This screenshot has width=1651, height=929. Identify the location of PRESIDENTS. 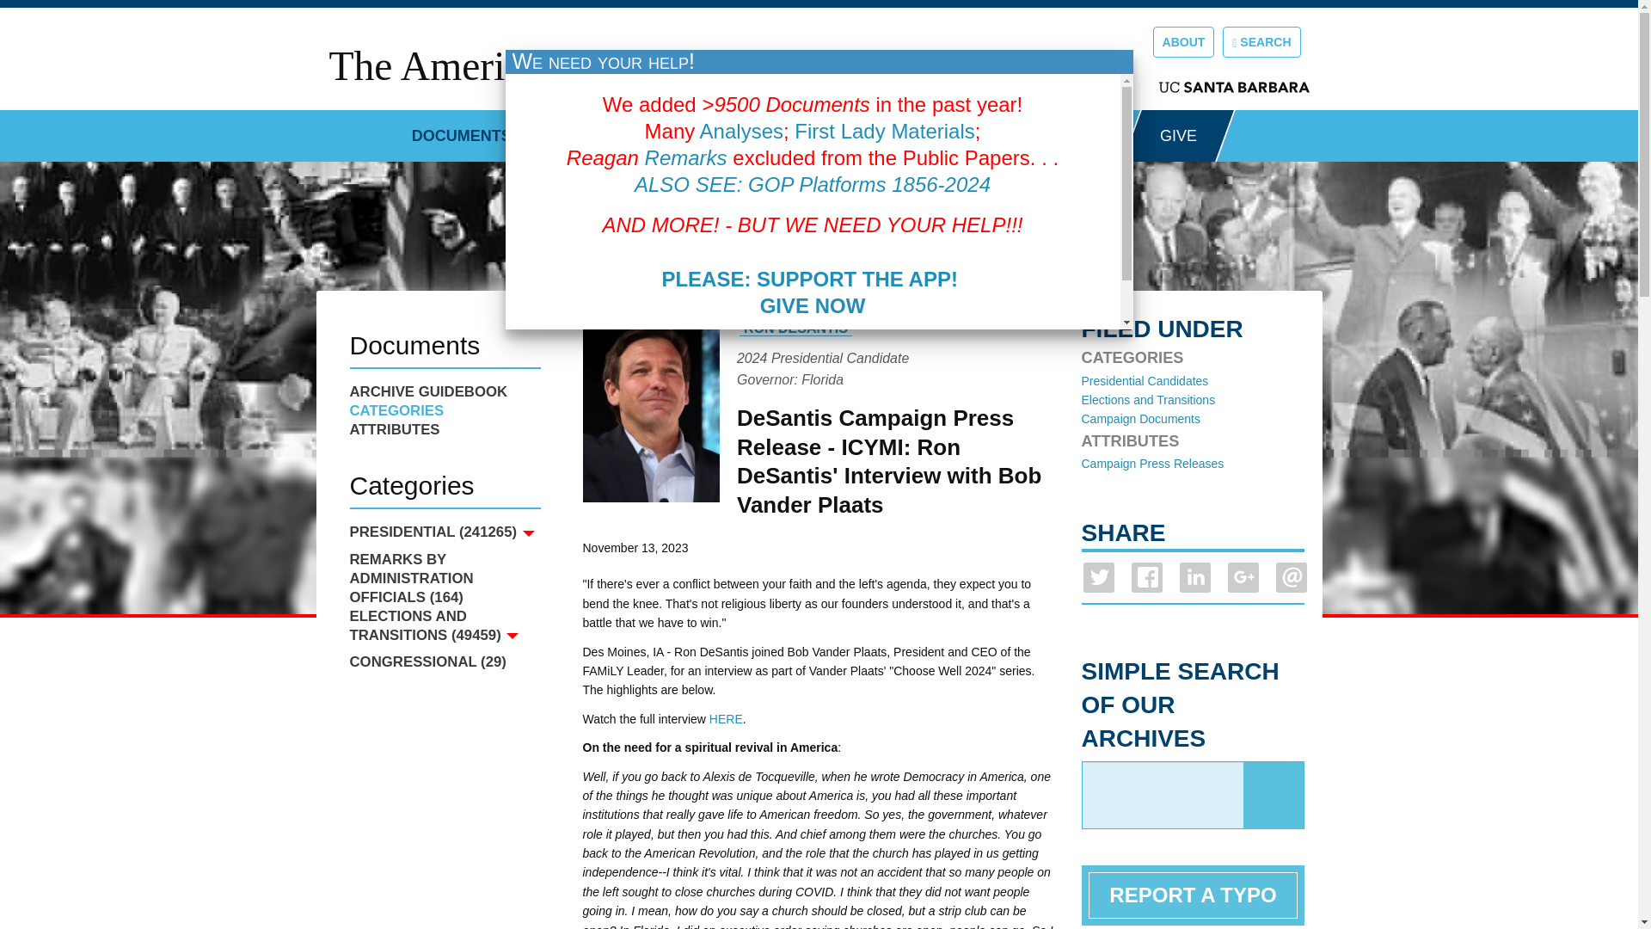
(908, 129).